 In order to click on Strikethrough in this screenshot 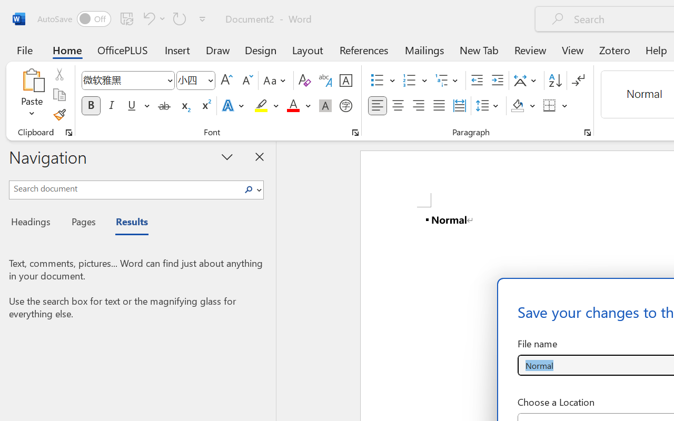, I will do `click(164, 106)`.